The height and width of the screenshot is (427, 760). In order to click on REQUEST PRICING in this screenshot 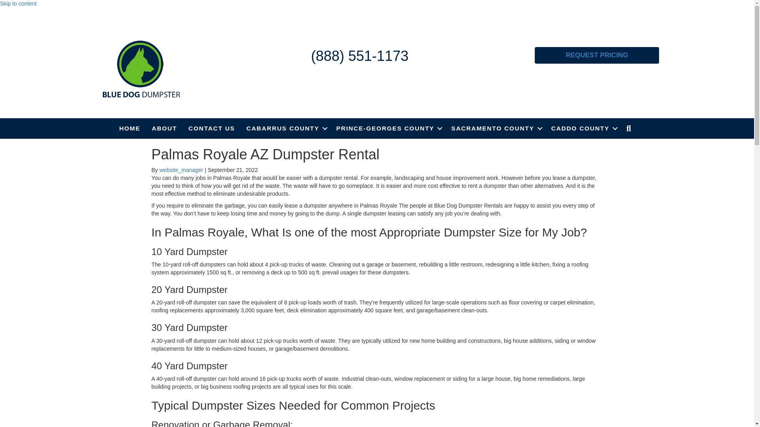, I will do `click(597, 55)`.